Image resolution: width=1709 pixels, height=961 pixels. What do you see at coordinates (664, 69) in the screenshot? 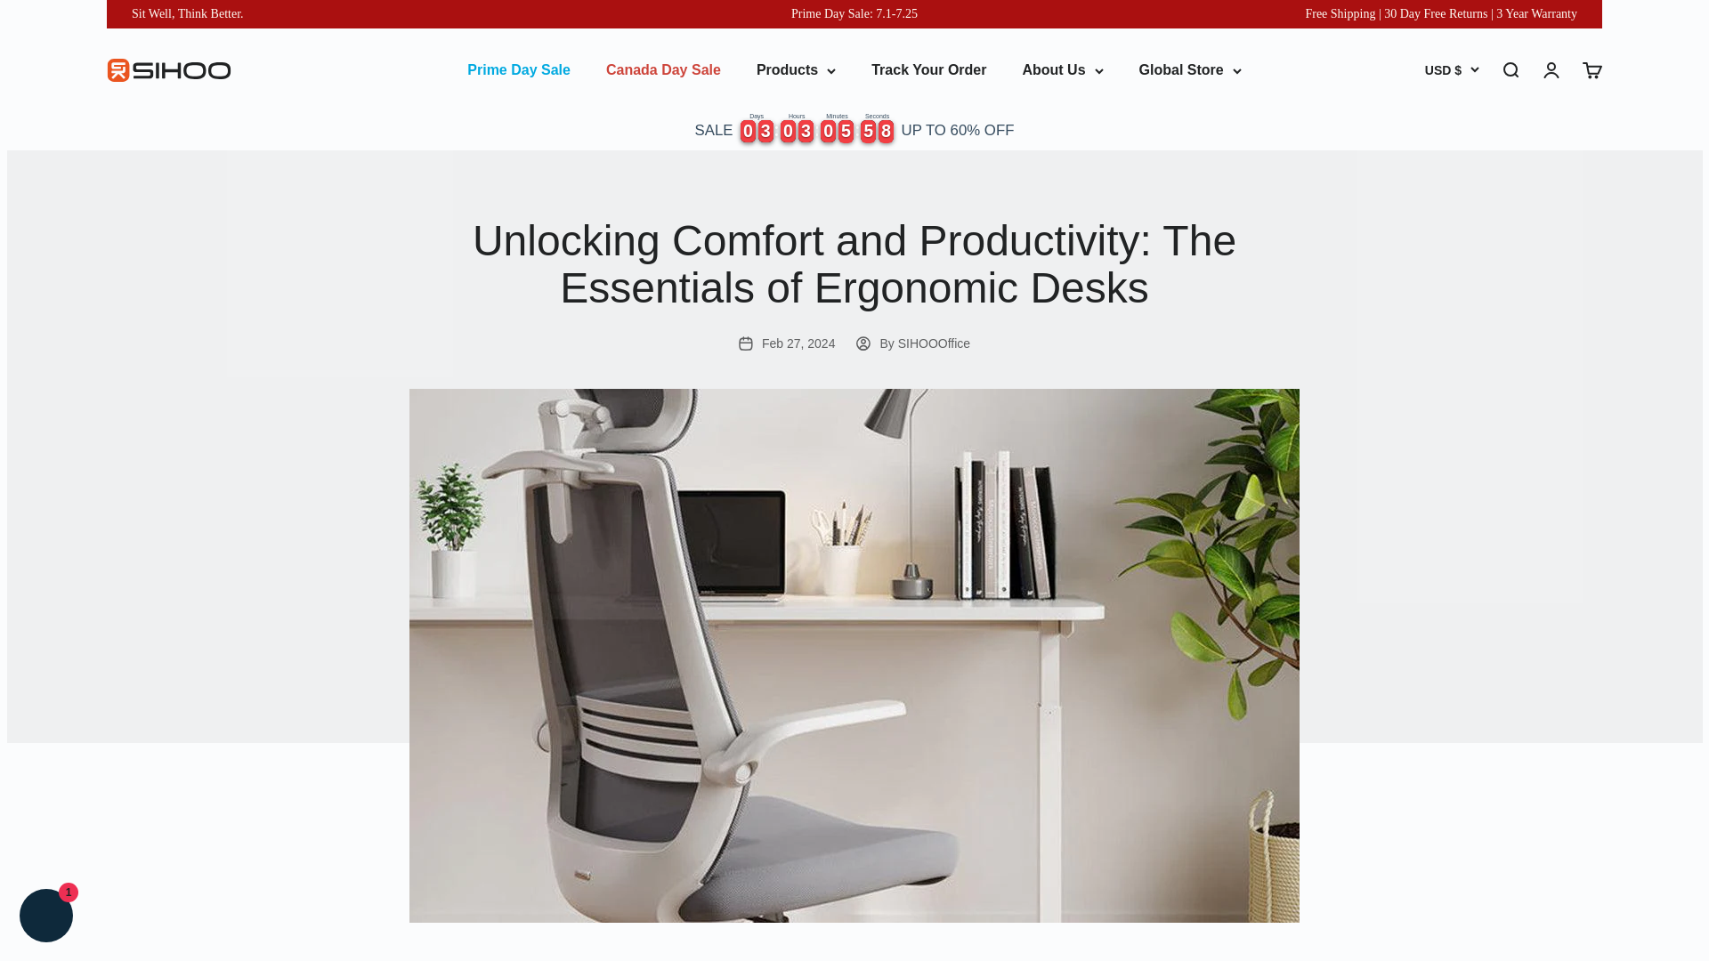
I see `Canada Day Sale` at bounding box center [664, 69].